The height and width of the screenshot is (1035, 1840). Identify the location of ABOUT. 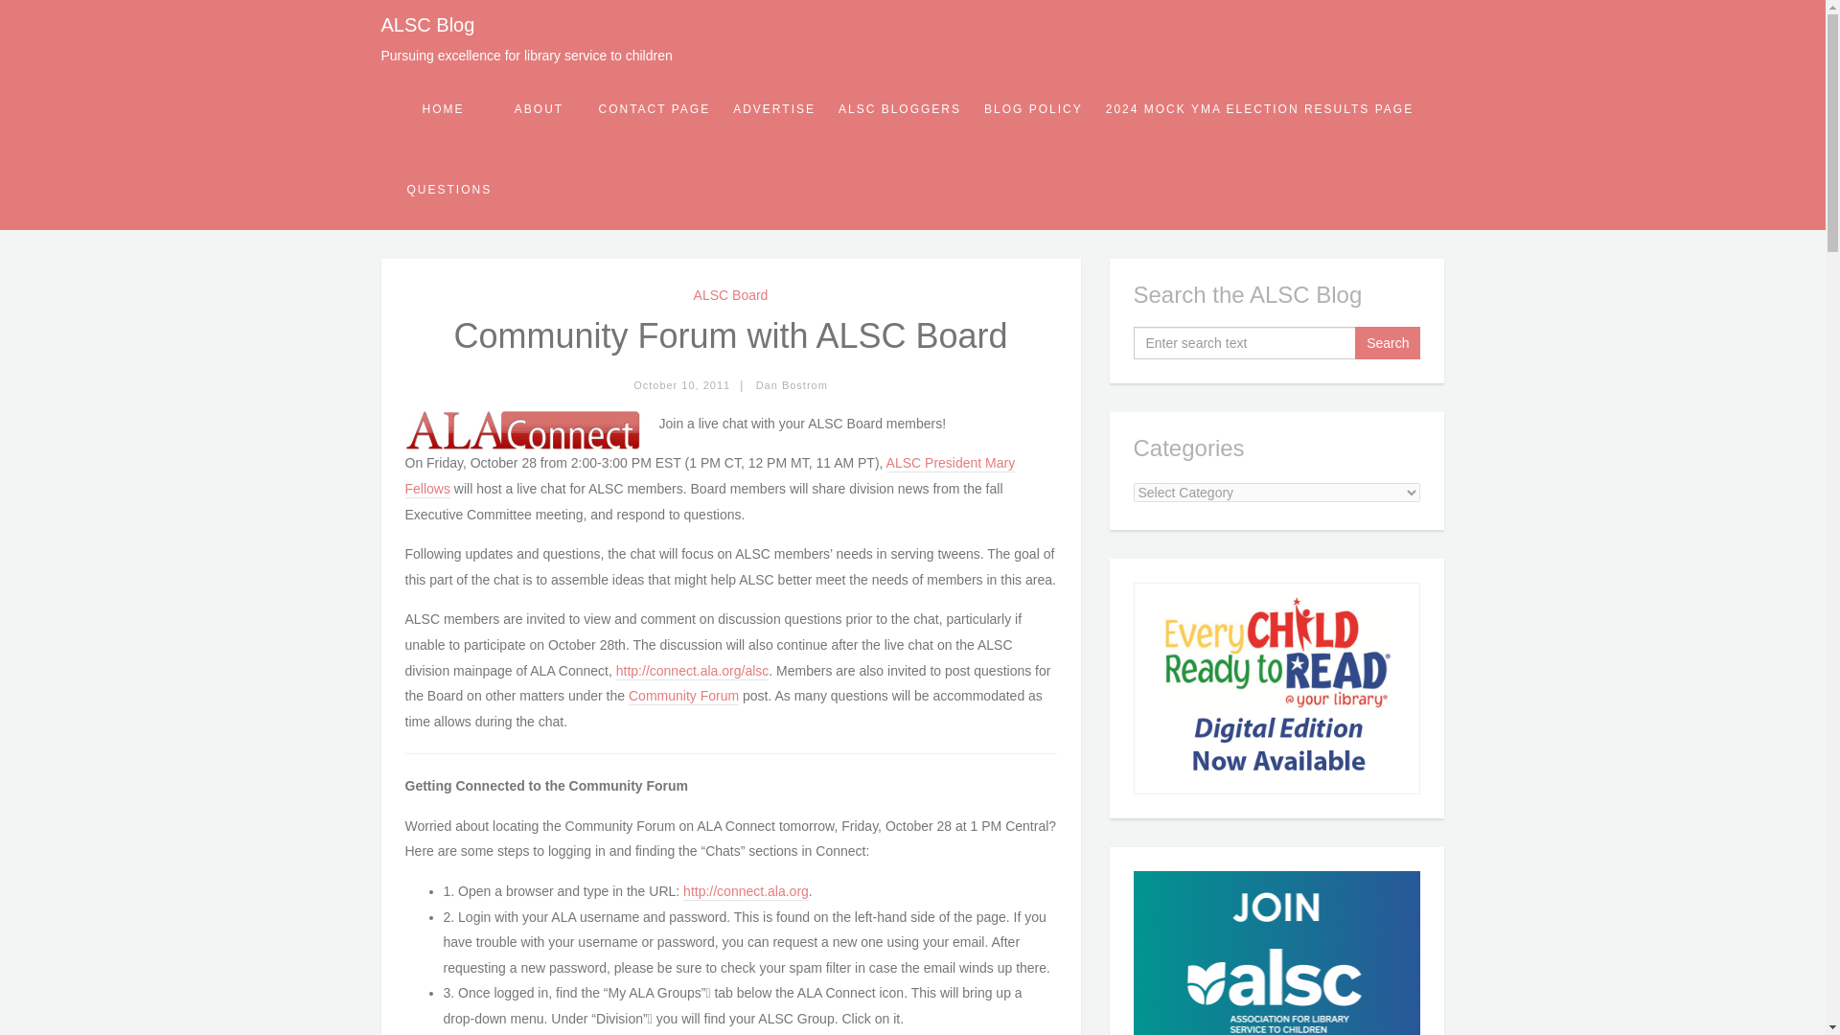
(539, 109).